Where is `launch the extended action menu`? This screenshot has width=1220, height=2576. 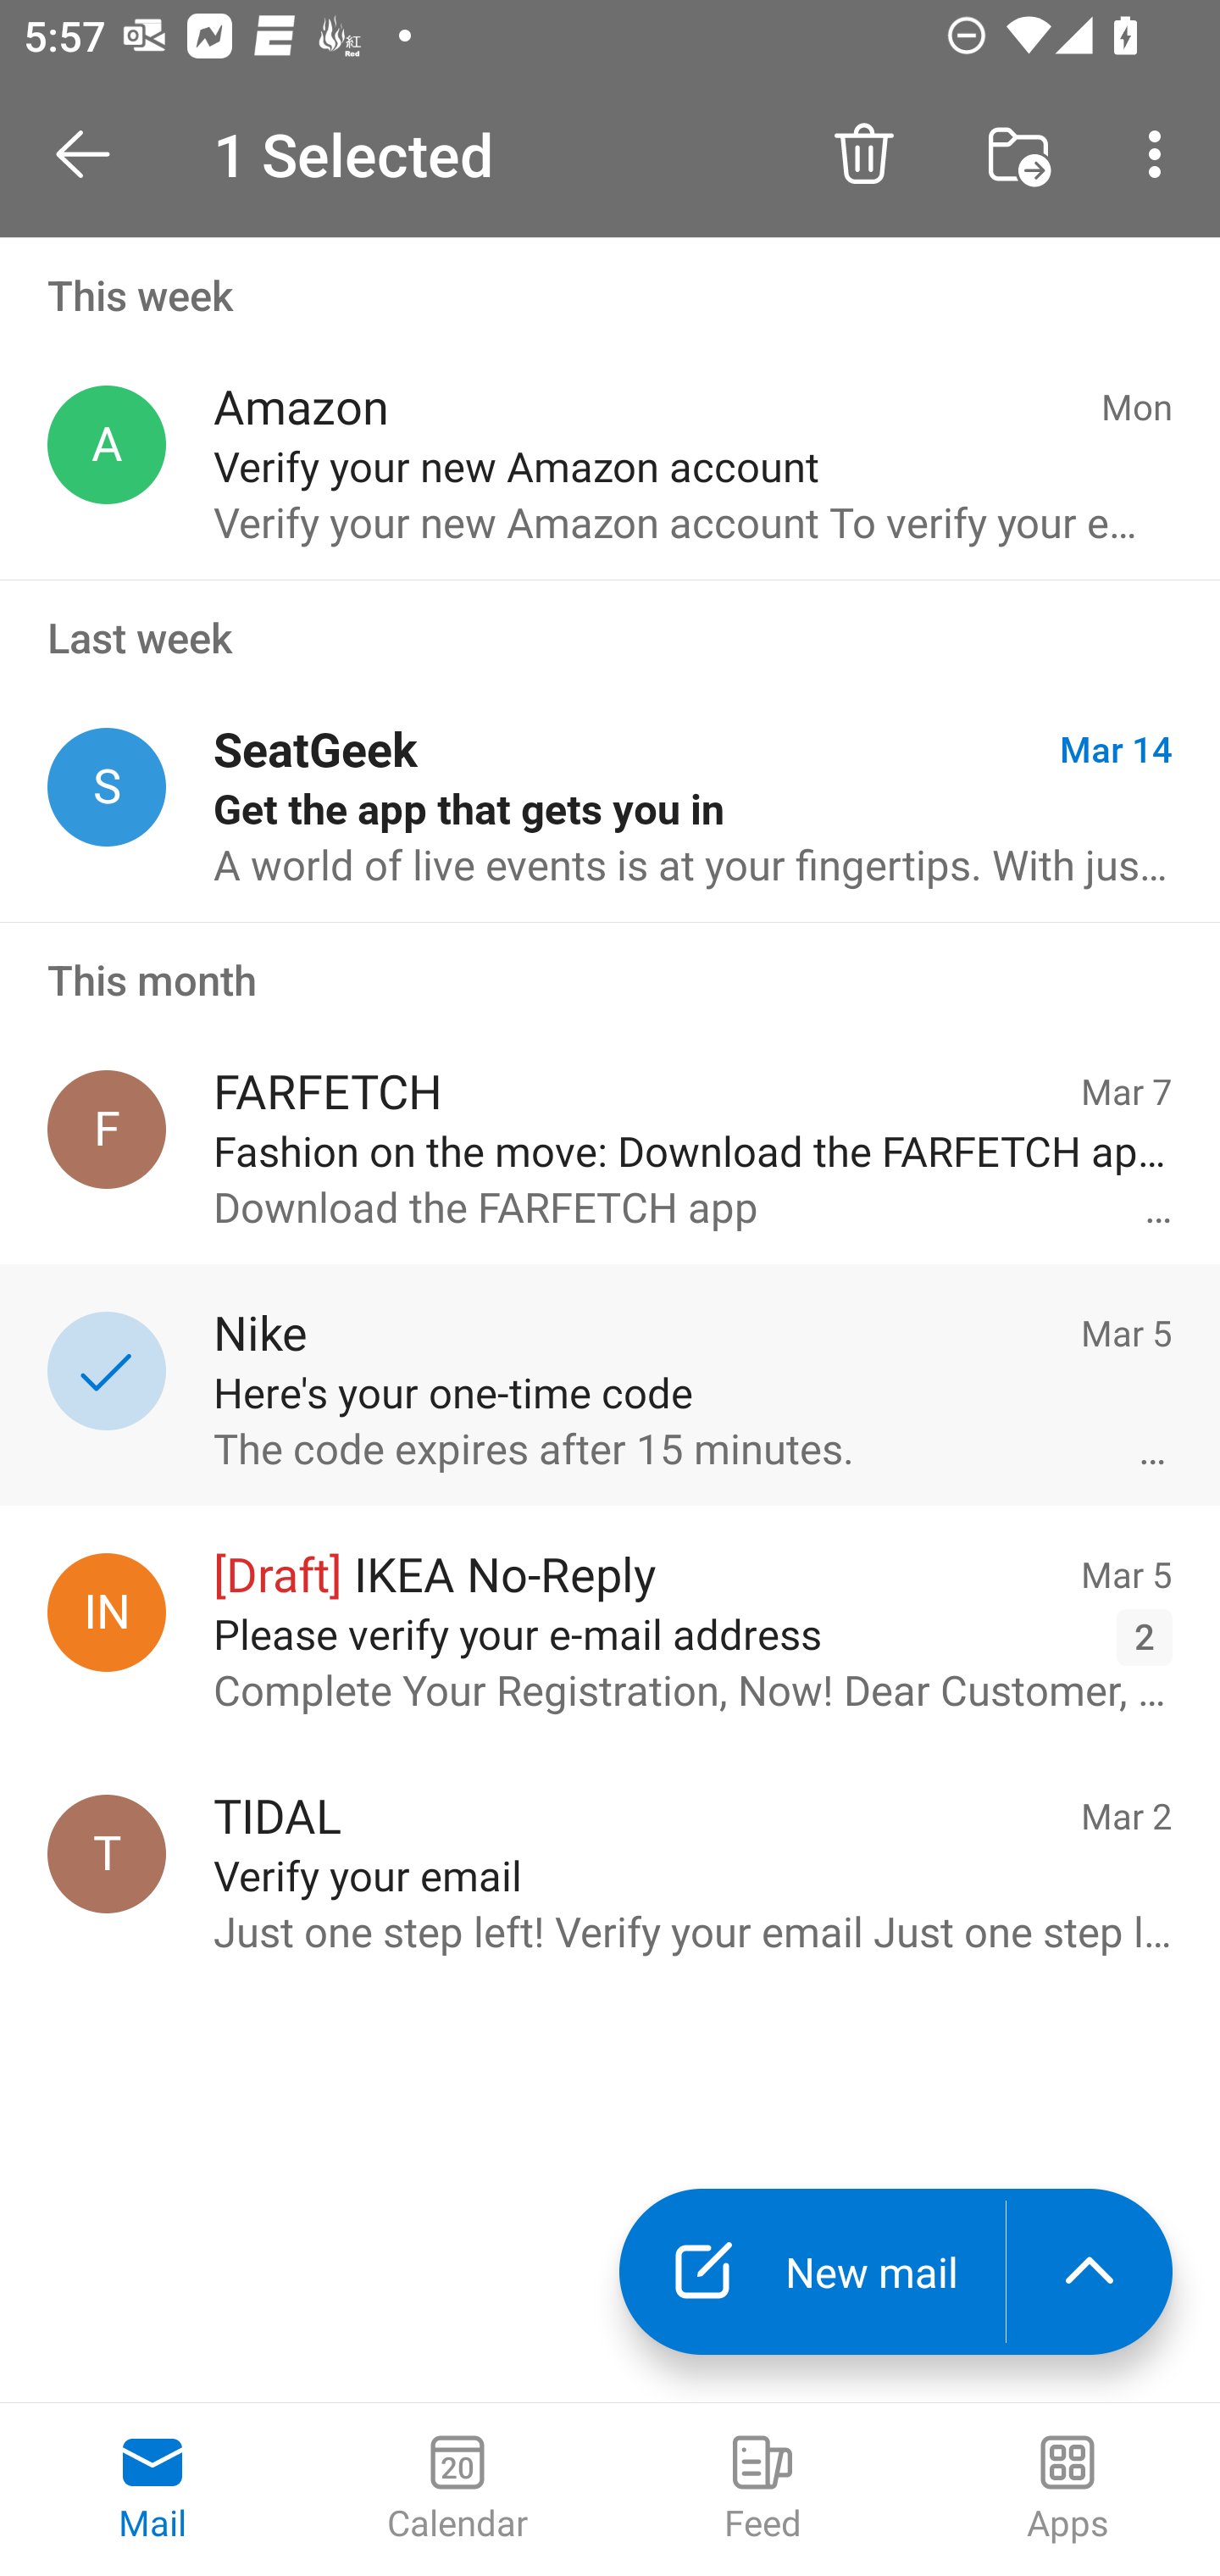 launch the extended action menu is located at coordinates (1090, 2272).